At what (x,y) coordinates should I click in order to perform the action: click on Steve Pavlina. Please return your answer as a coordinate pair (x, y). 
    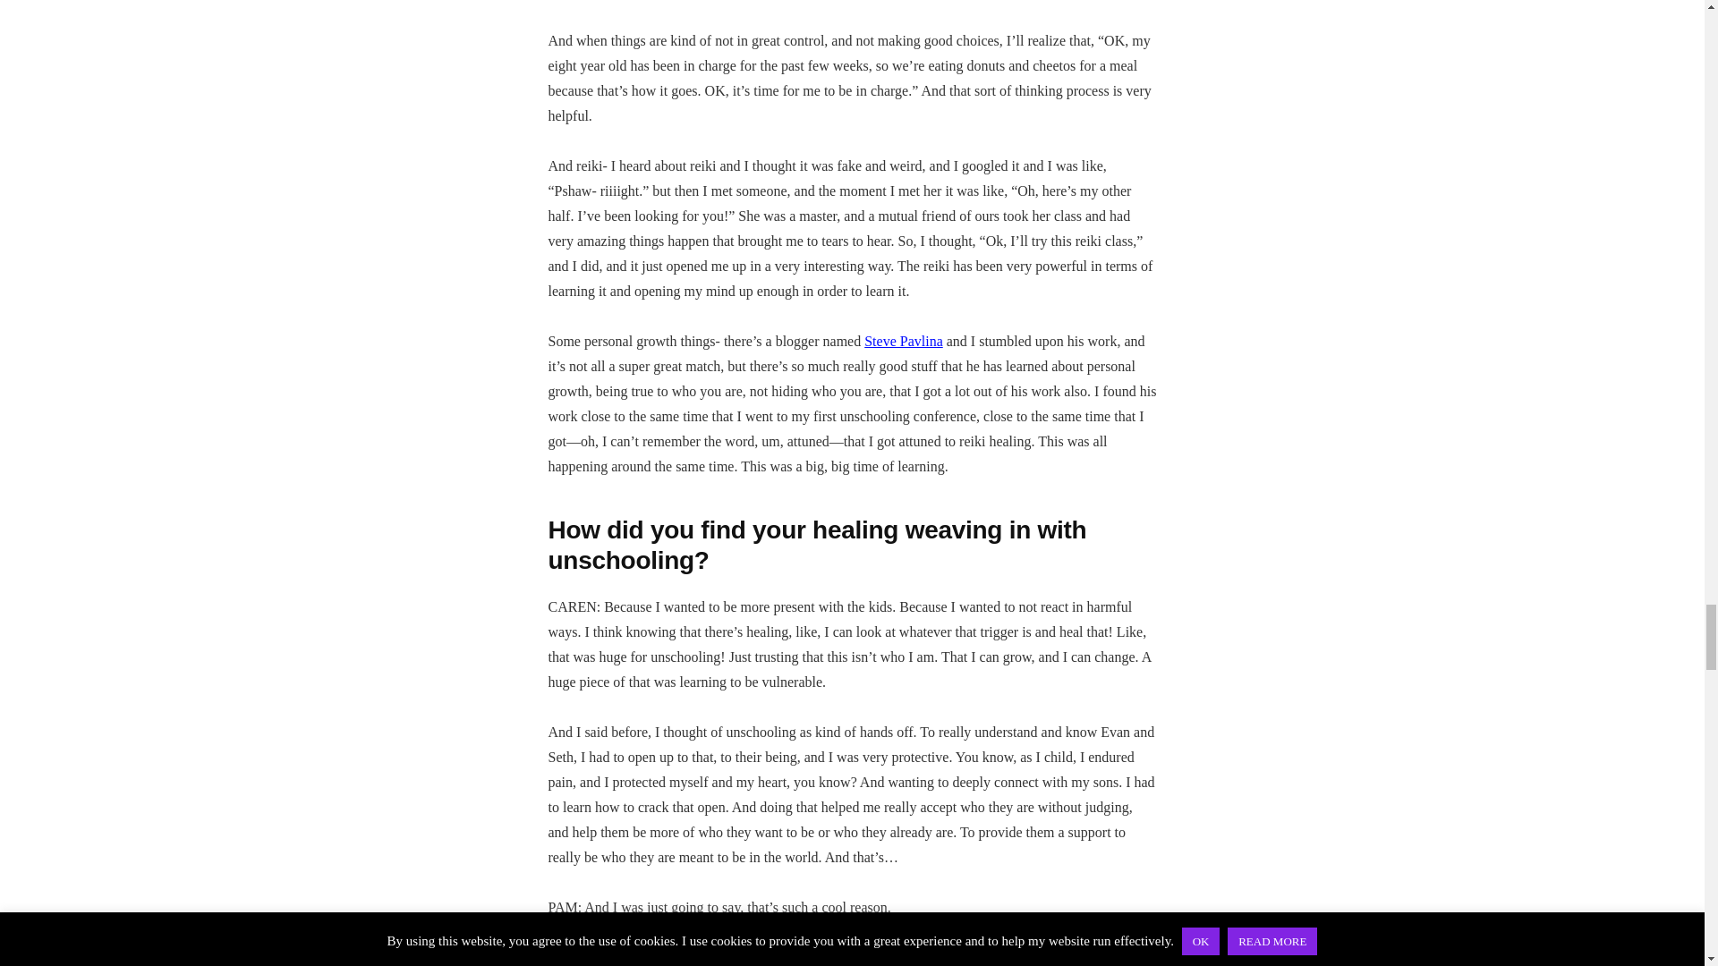
    Looking at the image, I should click on (904, 340).